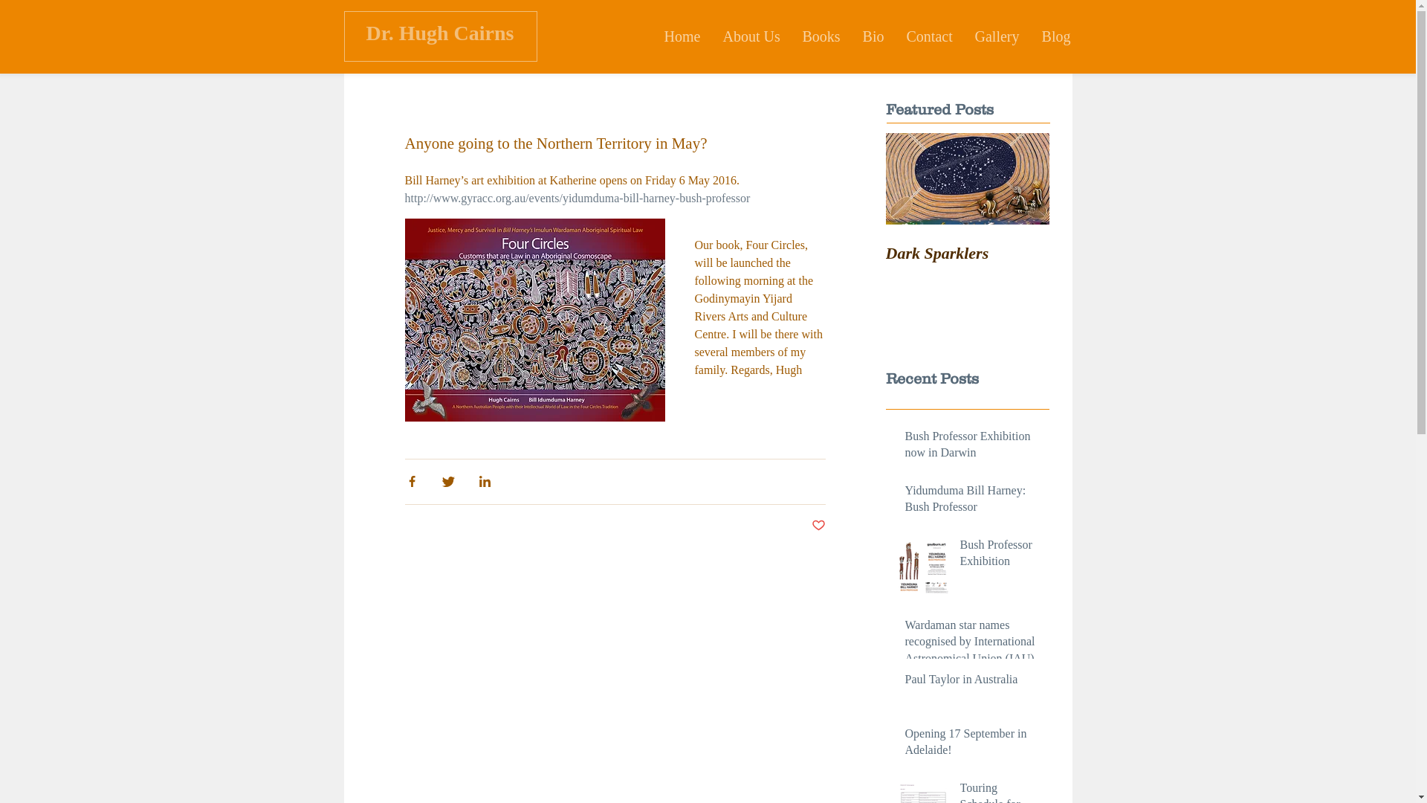  I want to click on Bio, so click(874, 37).